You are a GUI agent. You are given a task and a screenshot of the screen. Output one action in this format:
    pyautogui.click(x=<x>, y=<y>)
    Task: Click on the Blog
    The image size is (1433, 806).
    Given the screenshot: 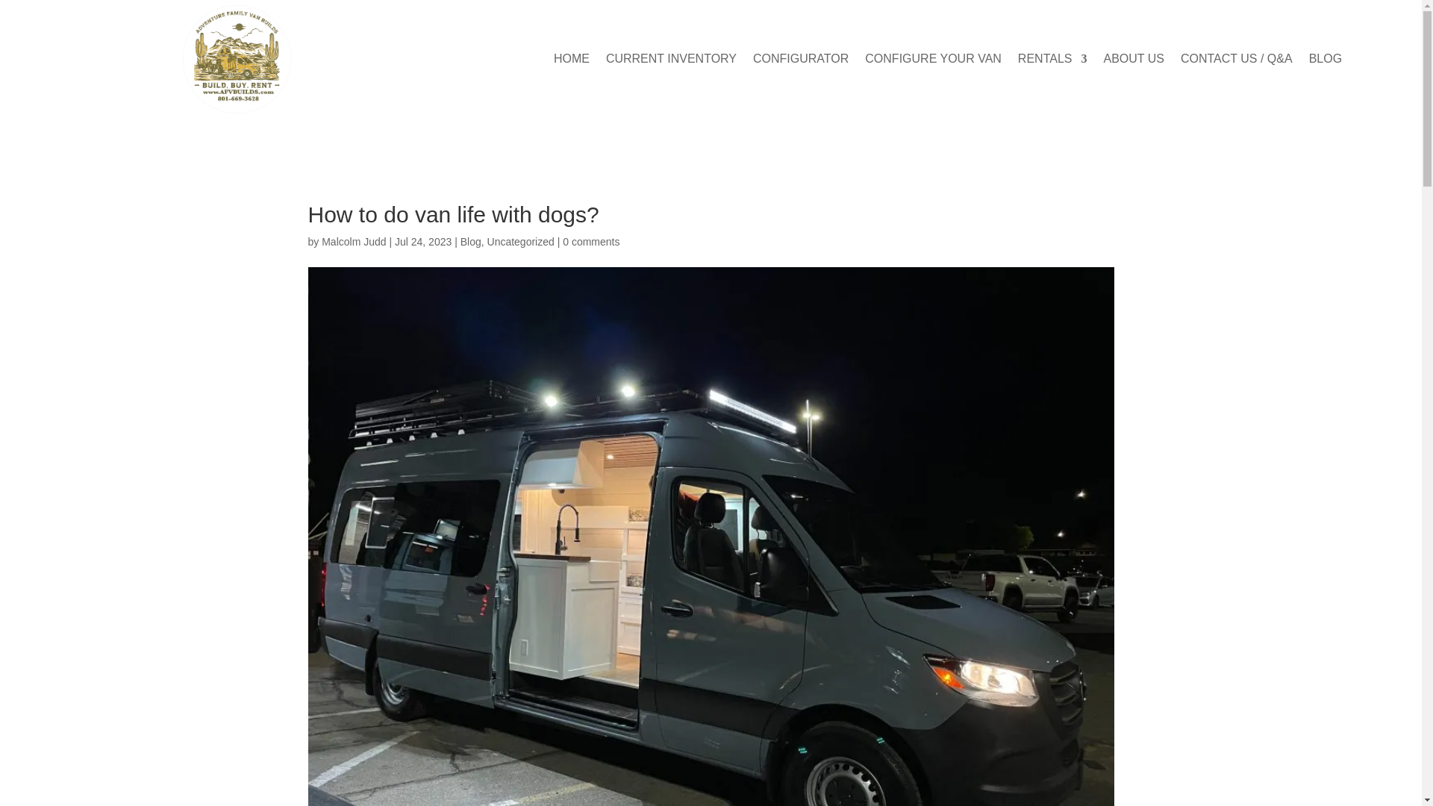 What is the action you would take?
    pyautogui.click(x=470, y=242)
    